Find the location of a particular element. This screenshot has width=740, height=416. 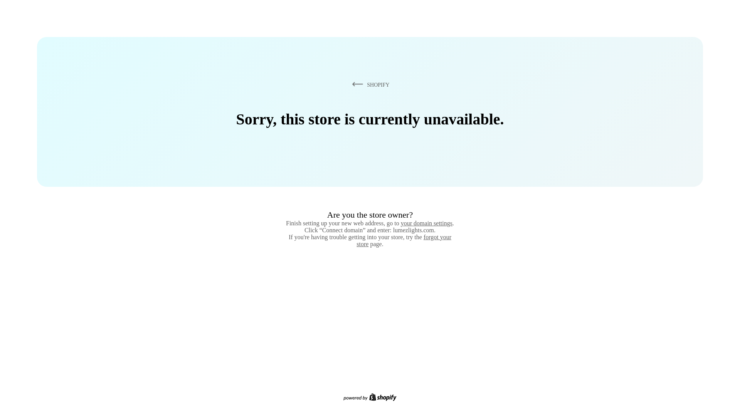

forgot your store is located at coordinates (404, 240).